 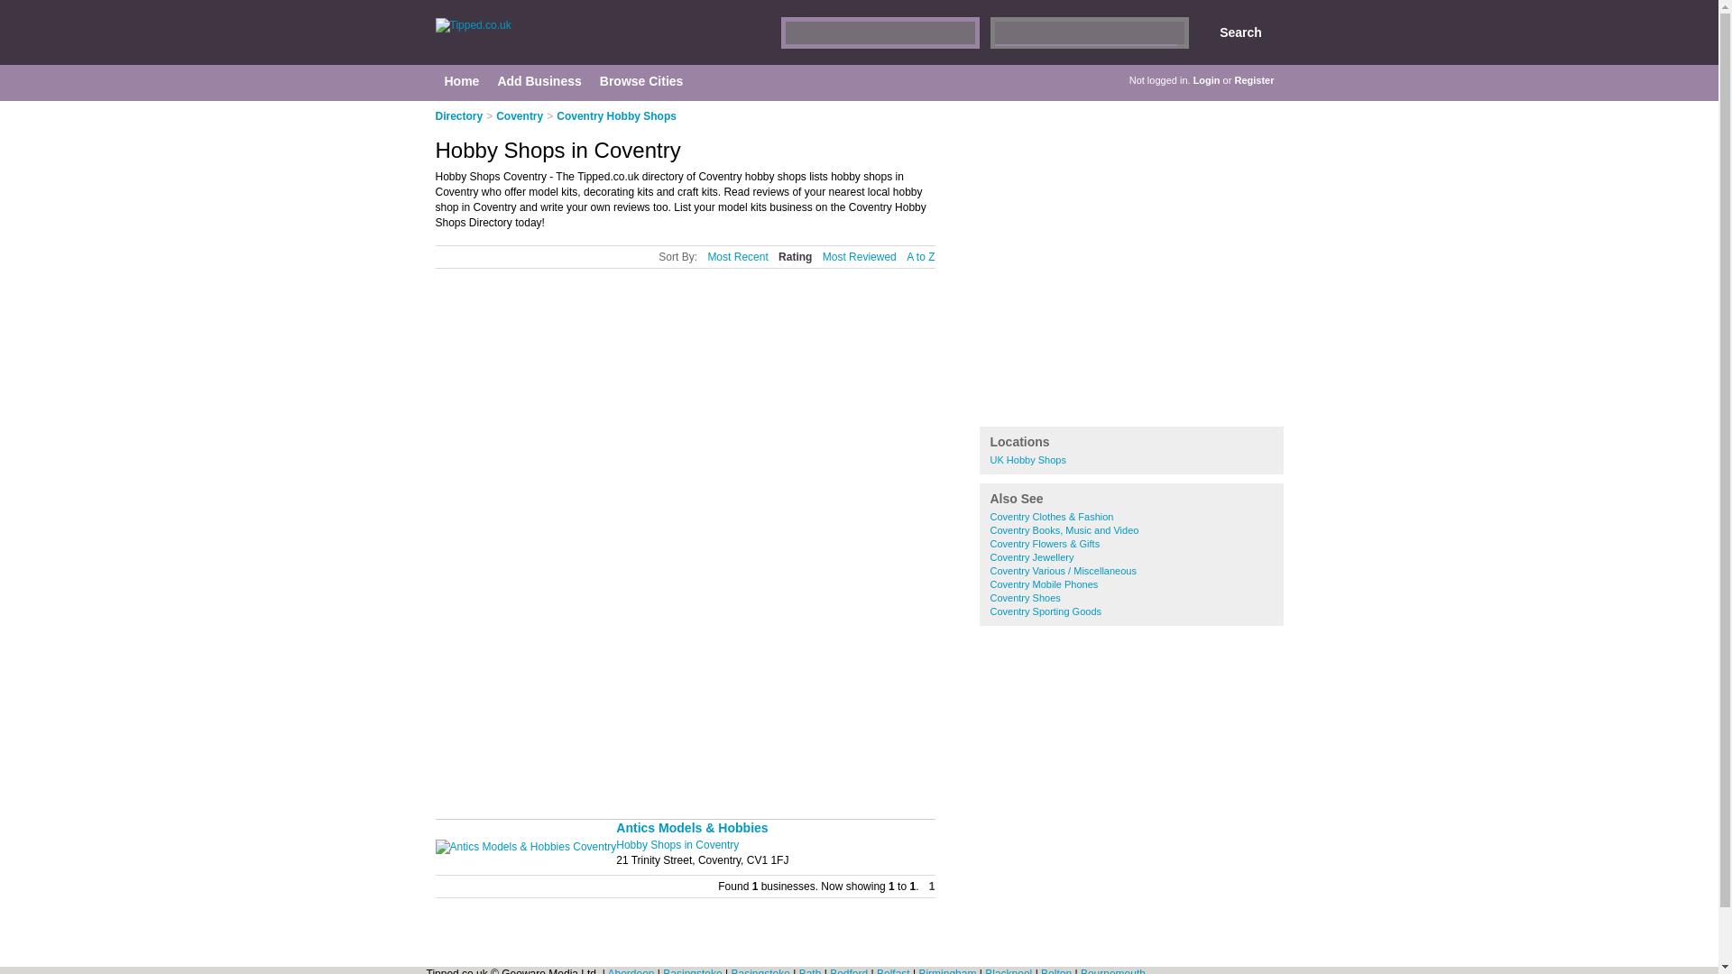 I want to click on Rating, so click(x=795, y=256).